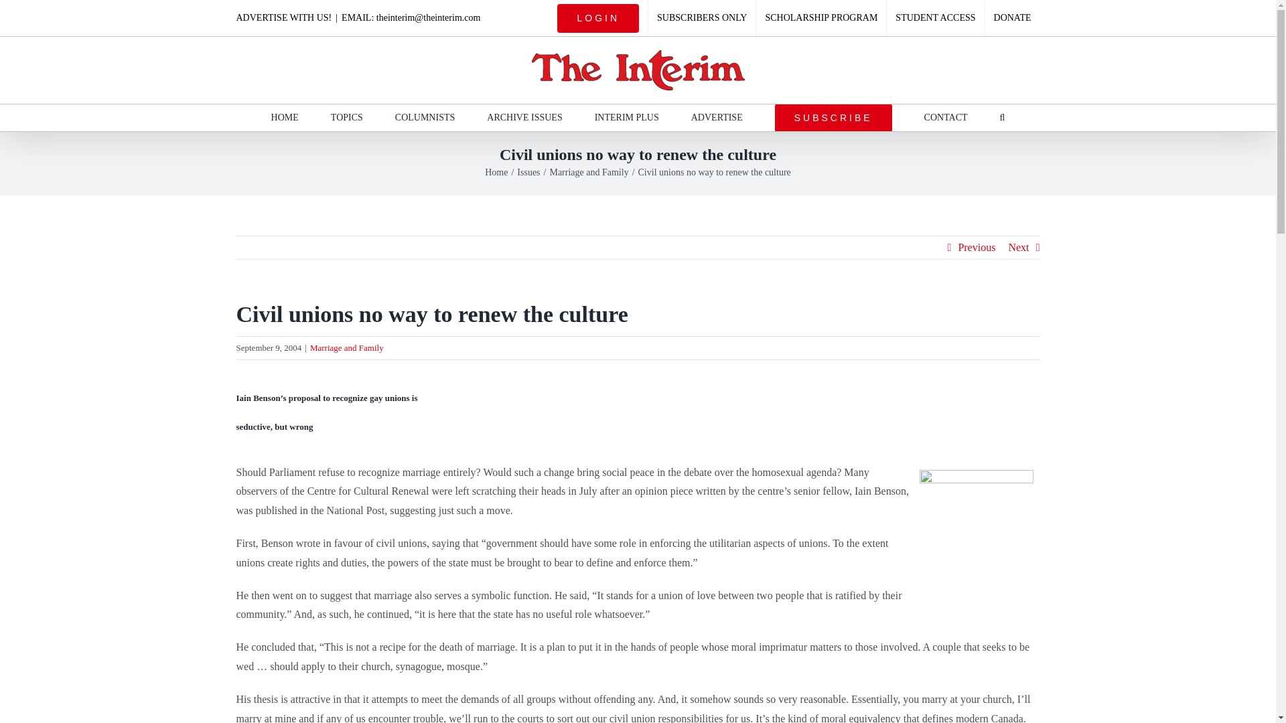  Describe the element at coordinates (1018, 248) in the screenshot. I see `Next` at that location.